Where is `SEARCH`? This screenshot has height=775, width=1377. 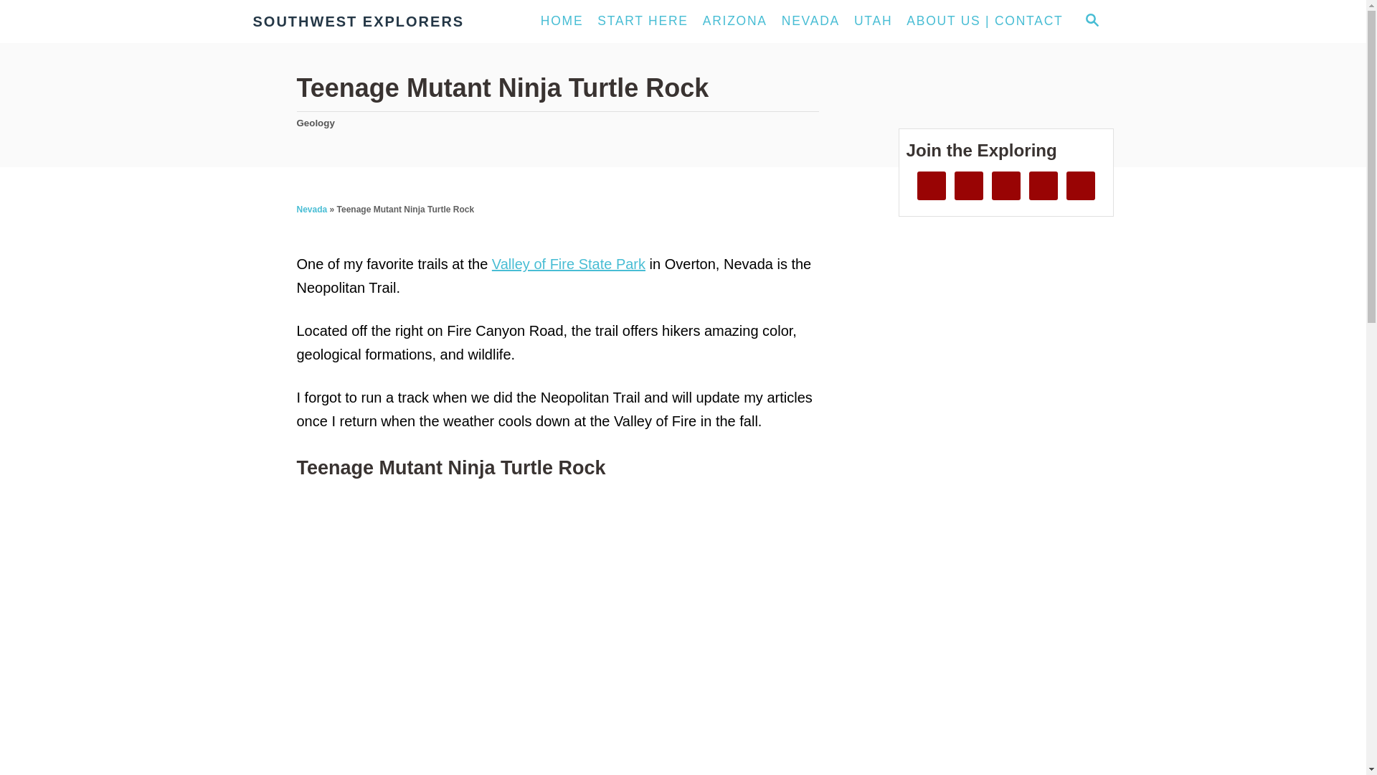 SEARCH is located at coordinates (1091, 22).